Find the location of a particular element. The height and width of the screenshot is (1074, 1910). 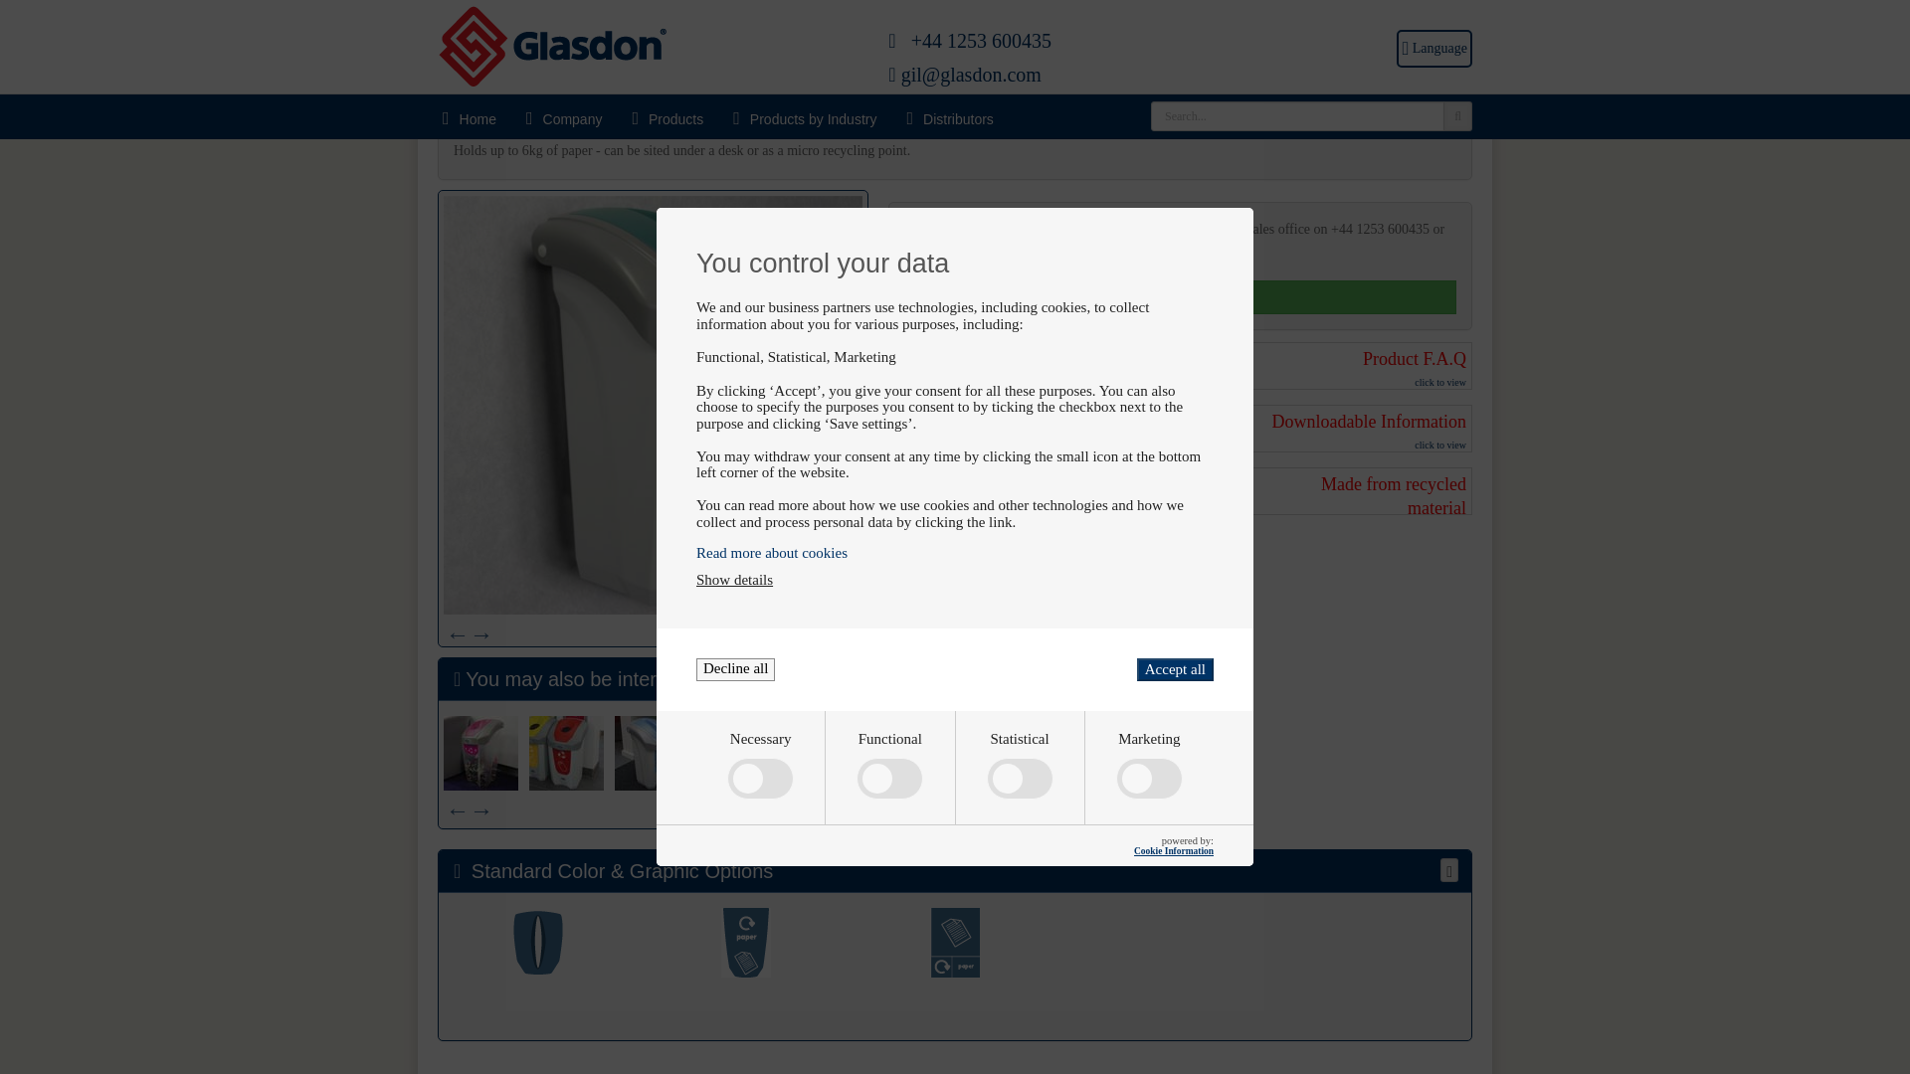

Accept all is located at coordinates (1174, 530).